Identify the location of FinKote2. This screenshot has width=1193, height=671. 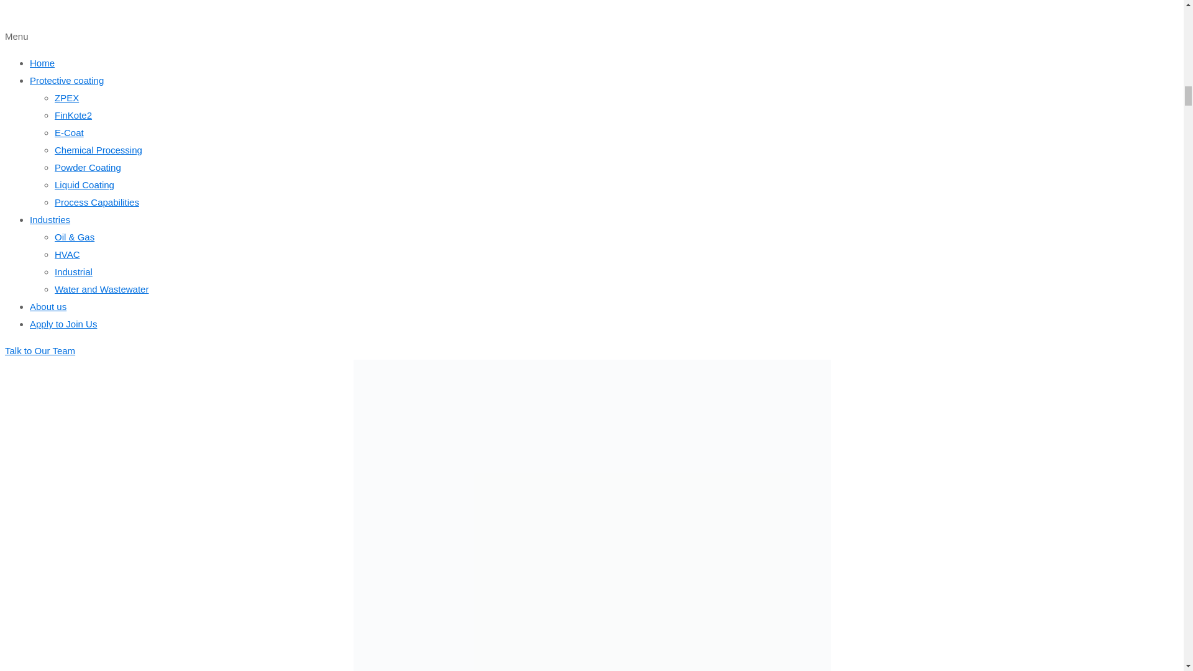
(73, 116).